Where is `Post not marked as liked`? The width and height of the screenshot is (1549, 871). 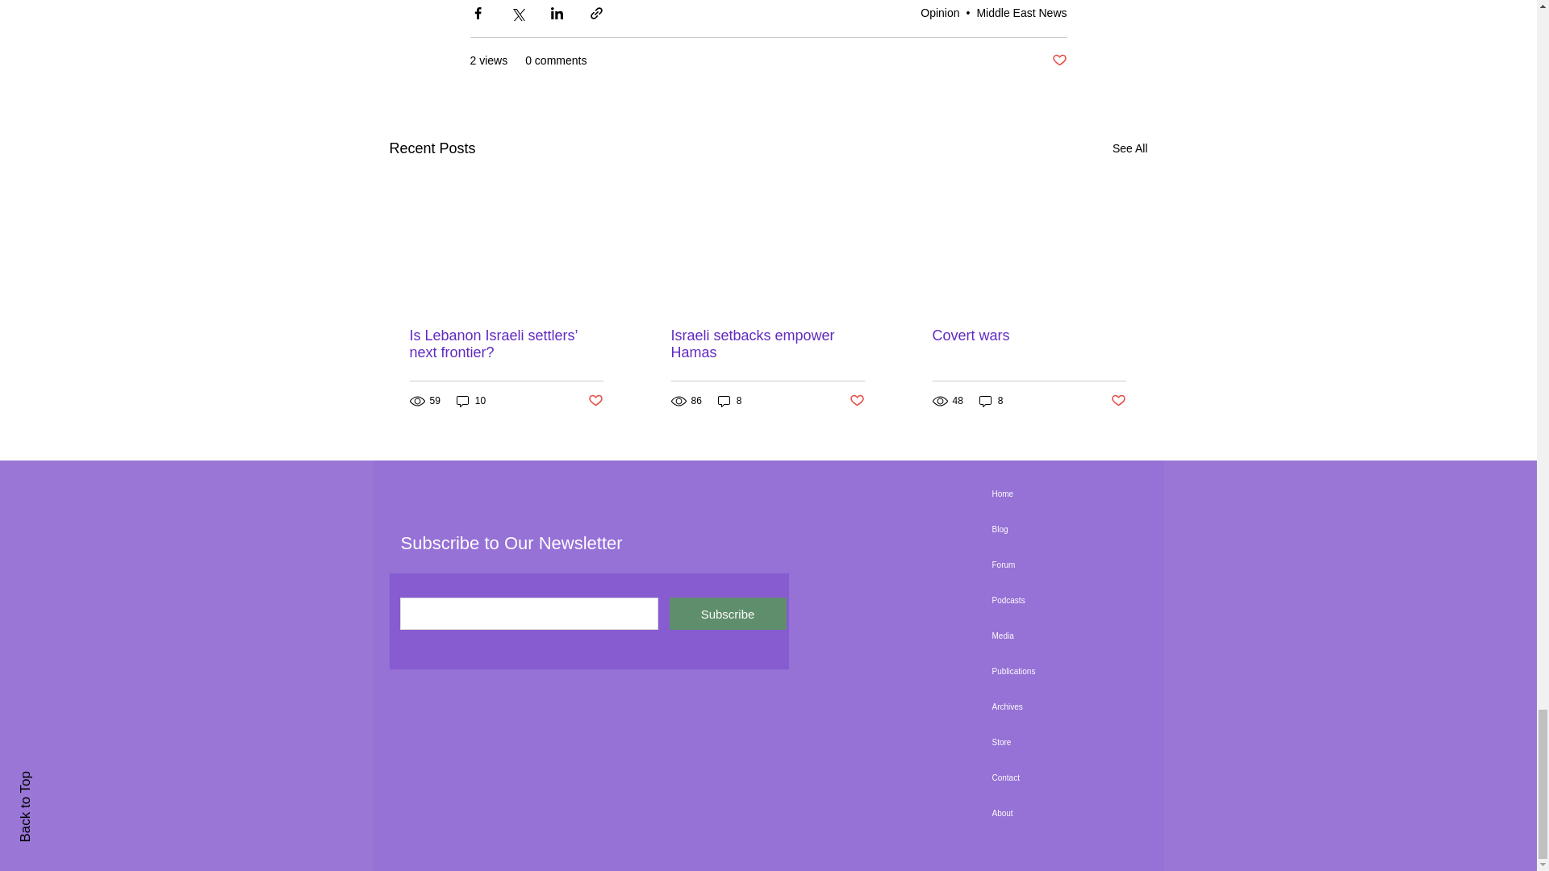
Post not marked as liked is located at coordinates (594, 401).